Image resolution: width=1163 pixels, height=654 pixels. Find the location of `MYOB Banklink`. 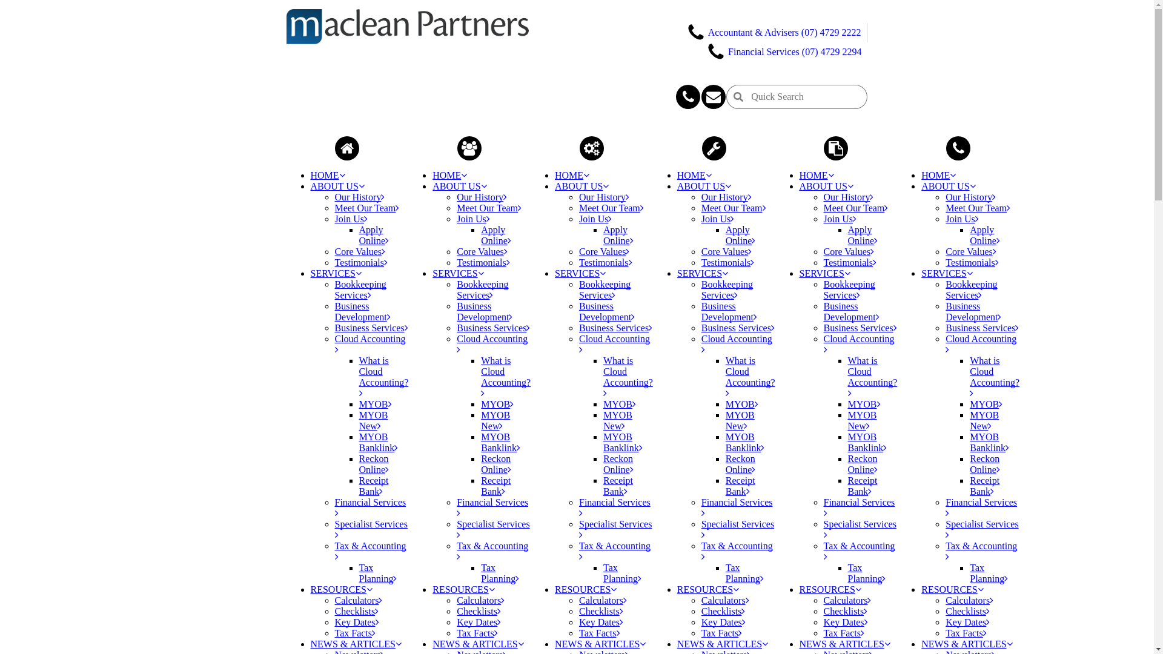

MYOB Banklink is located at coordinates (867, 442).